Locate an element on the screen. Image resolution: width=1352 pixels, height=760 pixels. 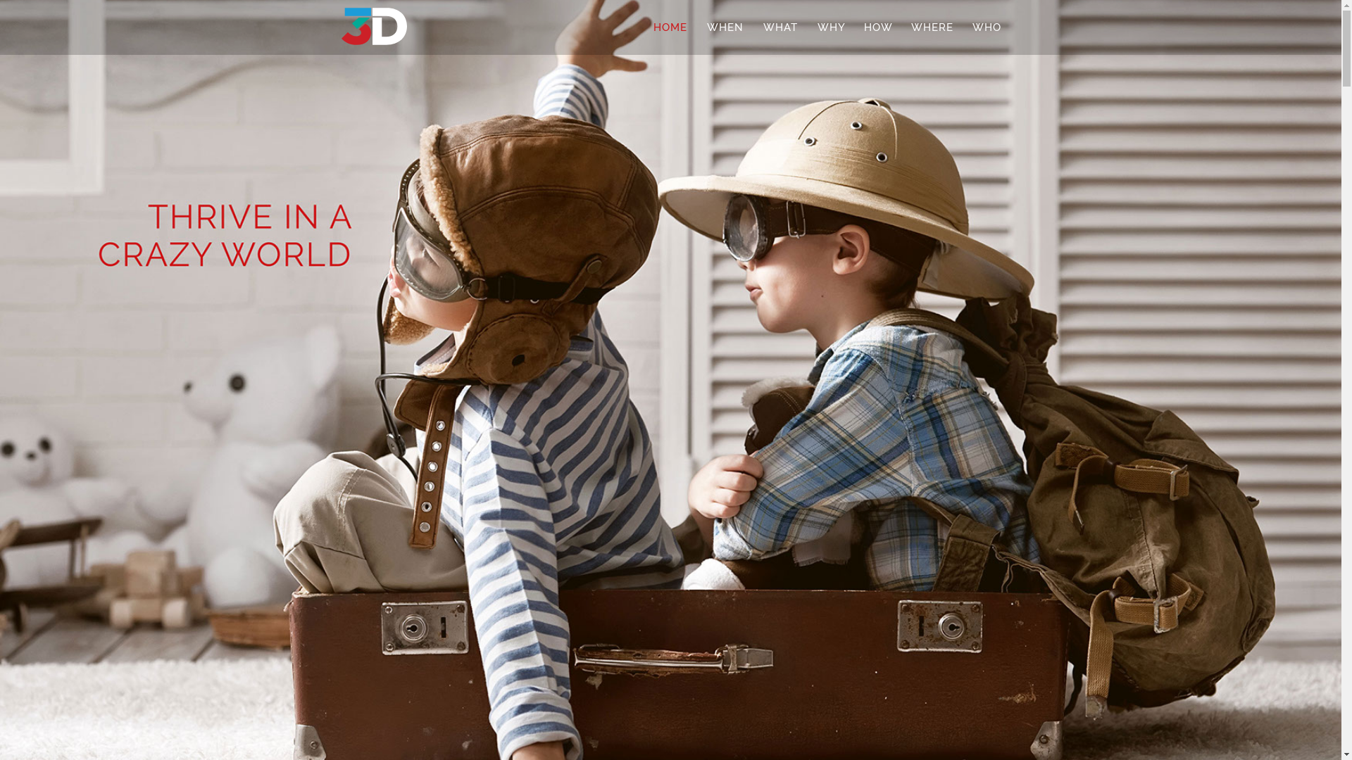
WHO is located at coordinates (987, 27).